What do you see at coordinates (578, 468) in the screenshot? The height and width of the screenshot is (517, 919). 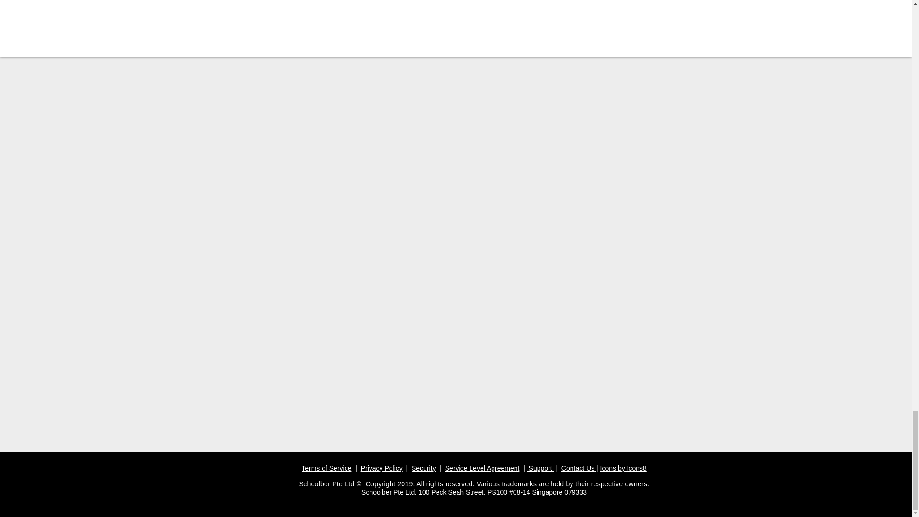 I see `Contact Us` at bounding box center [578, 468].